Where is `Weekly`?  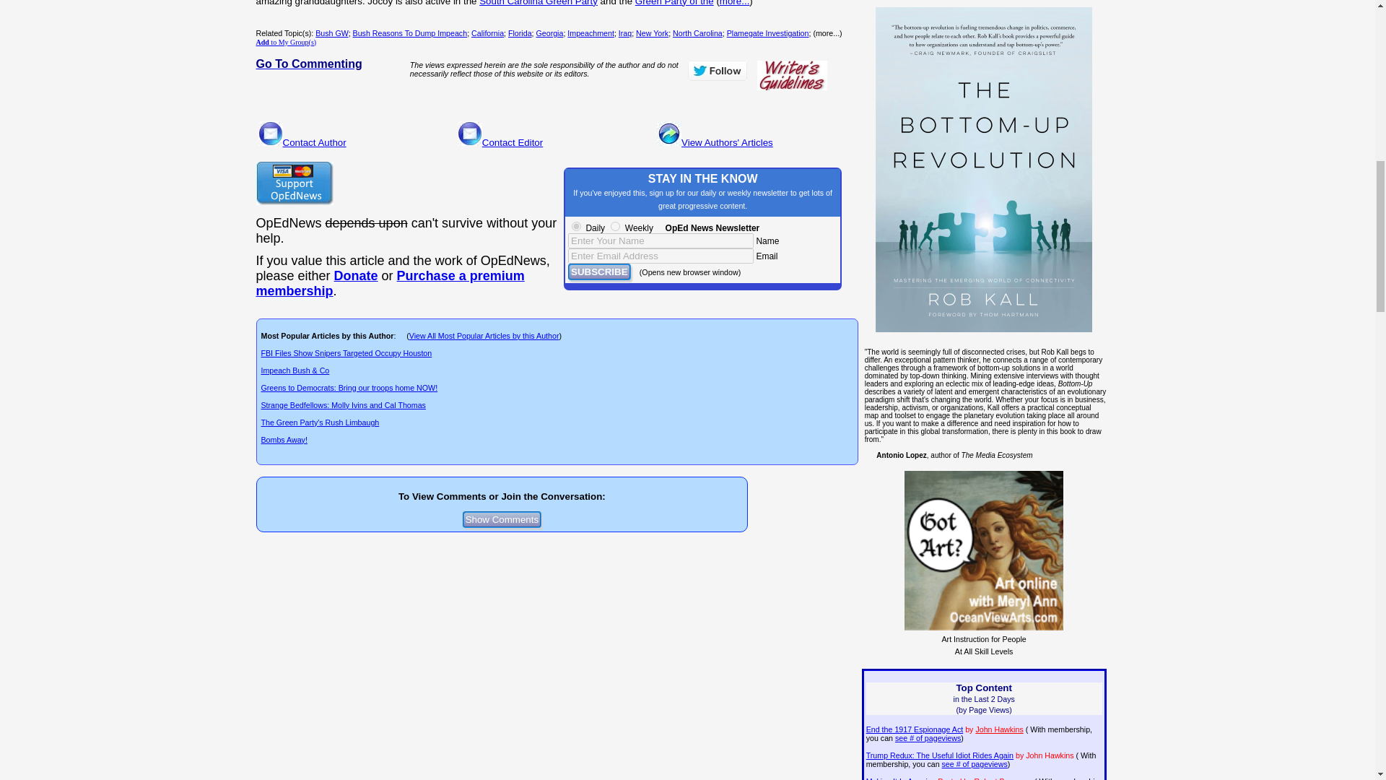
Weekly is located at coordinates (615, 225).